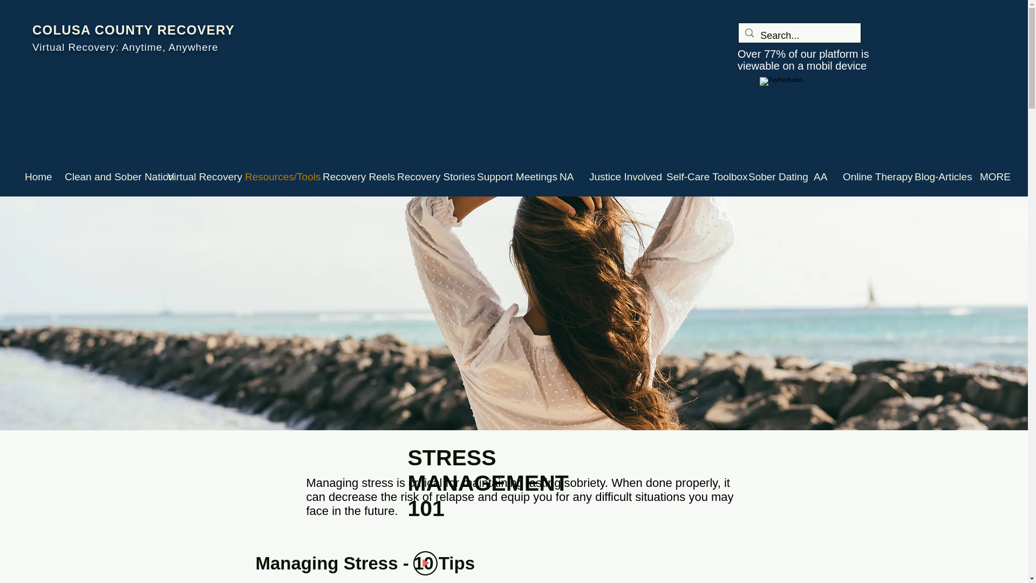 The image size is (1036, 583). Describe the element at coordinates (429, 177) in the screenshot. I see `Recovery Stories` at that location.